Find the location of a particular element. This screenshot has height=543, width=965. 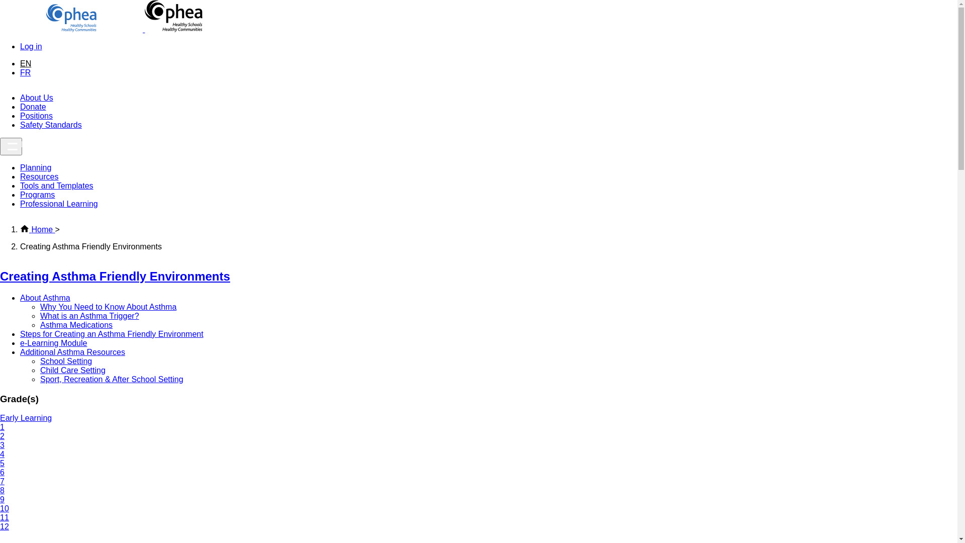

1 is located at coordinates (2, 427).